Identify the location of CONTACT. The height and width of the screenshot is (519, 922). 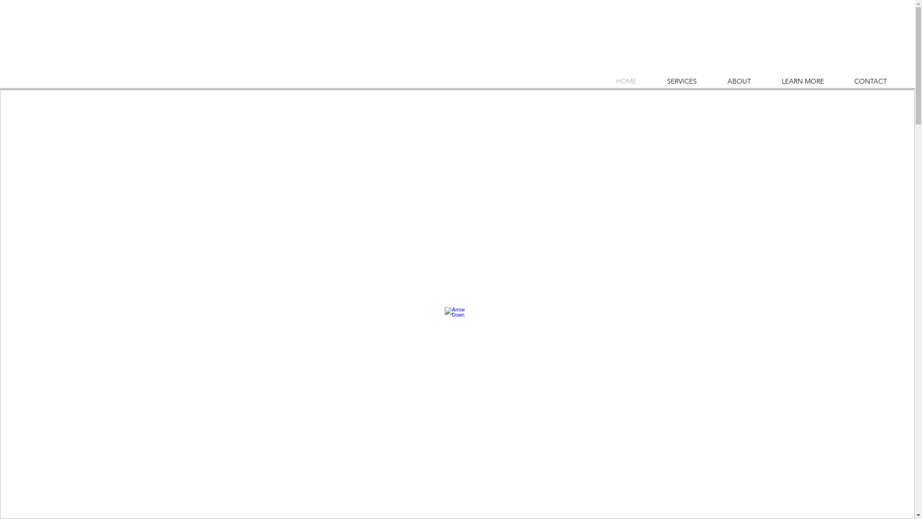
(870, 82).